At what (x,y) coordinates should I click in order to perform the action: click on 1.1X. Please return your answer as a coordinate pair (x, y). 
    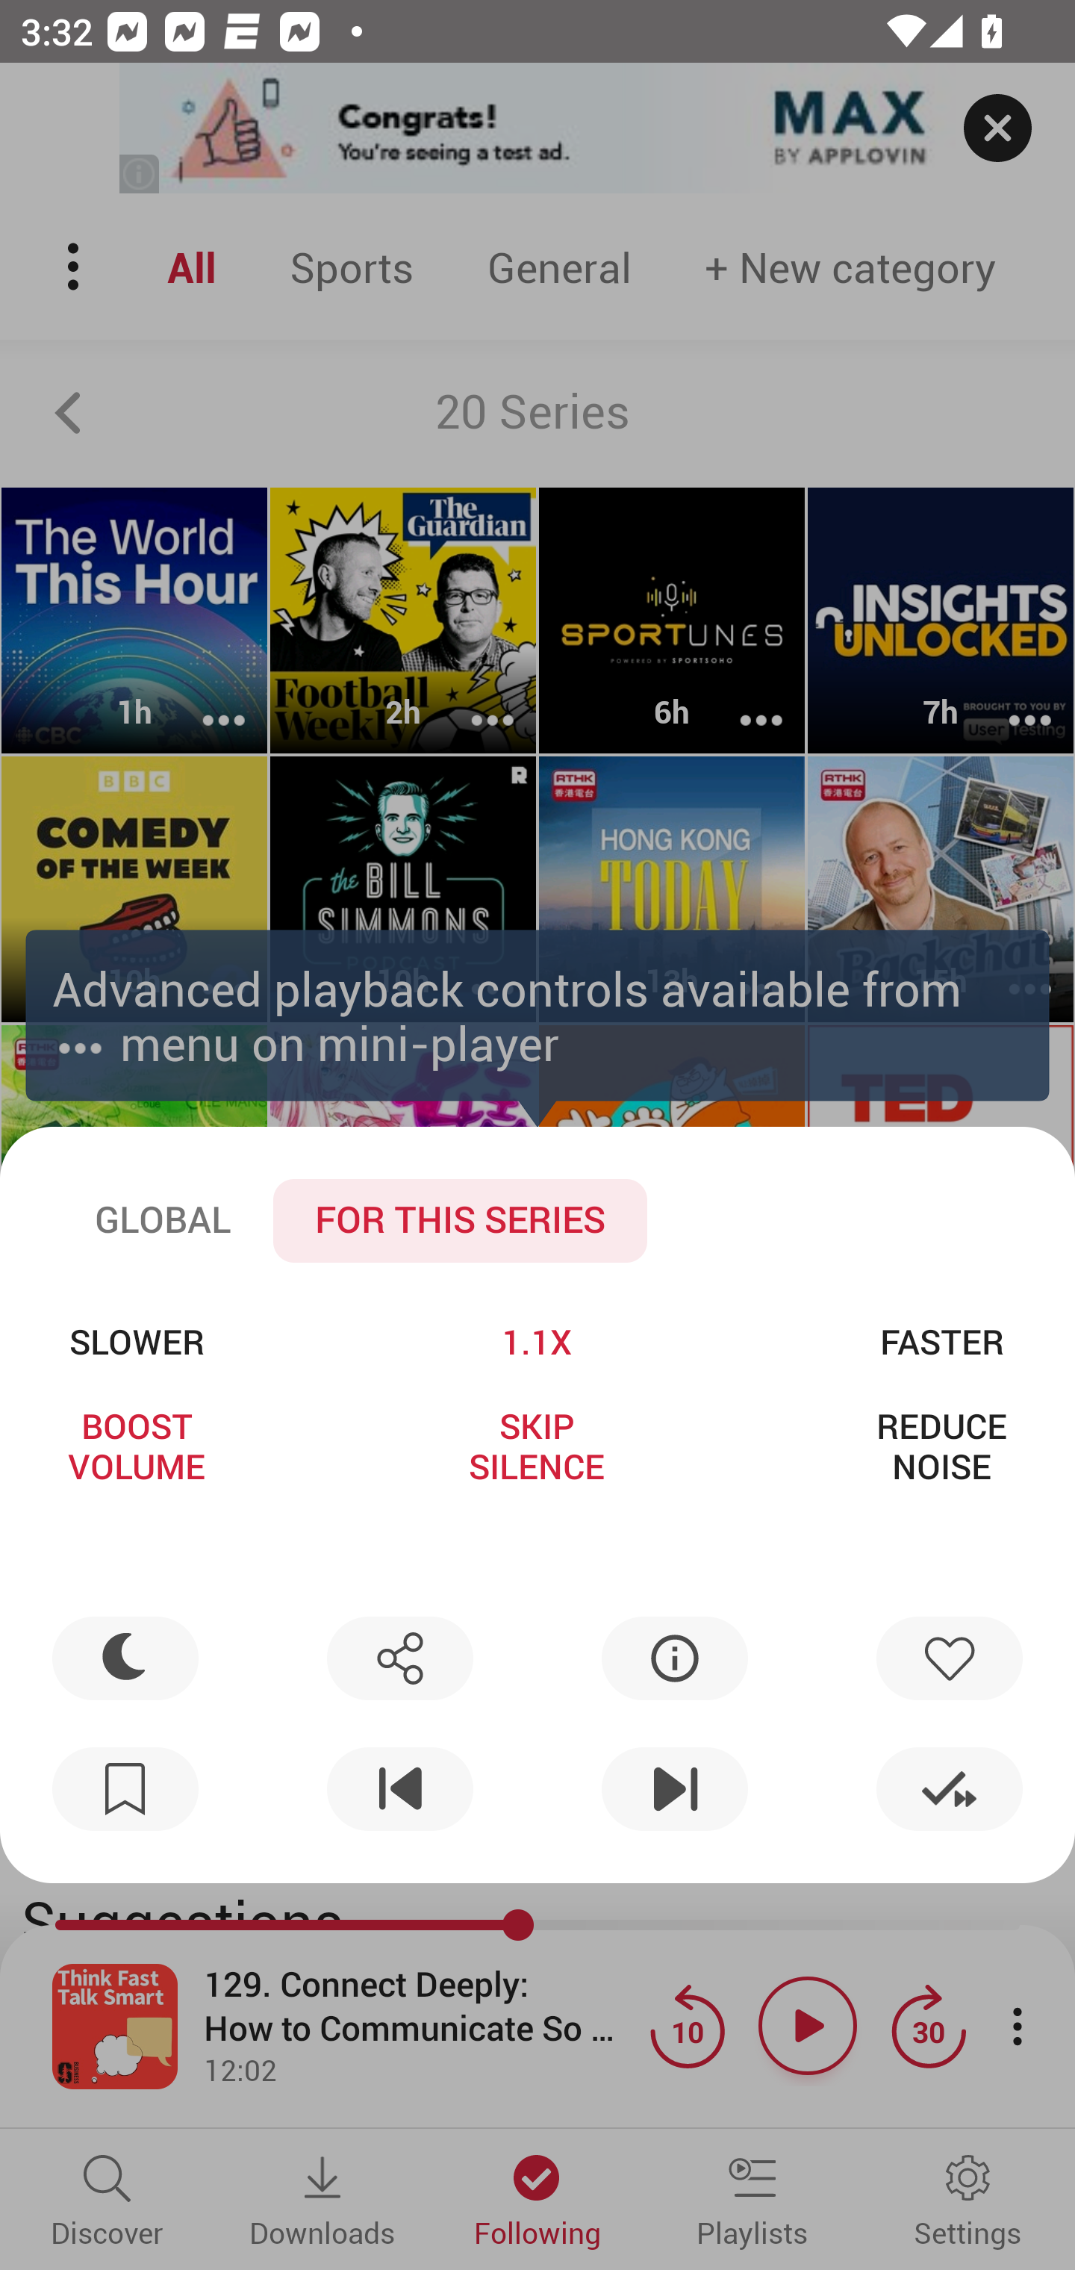
    Looking at the image, I should click on (536, 1341).